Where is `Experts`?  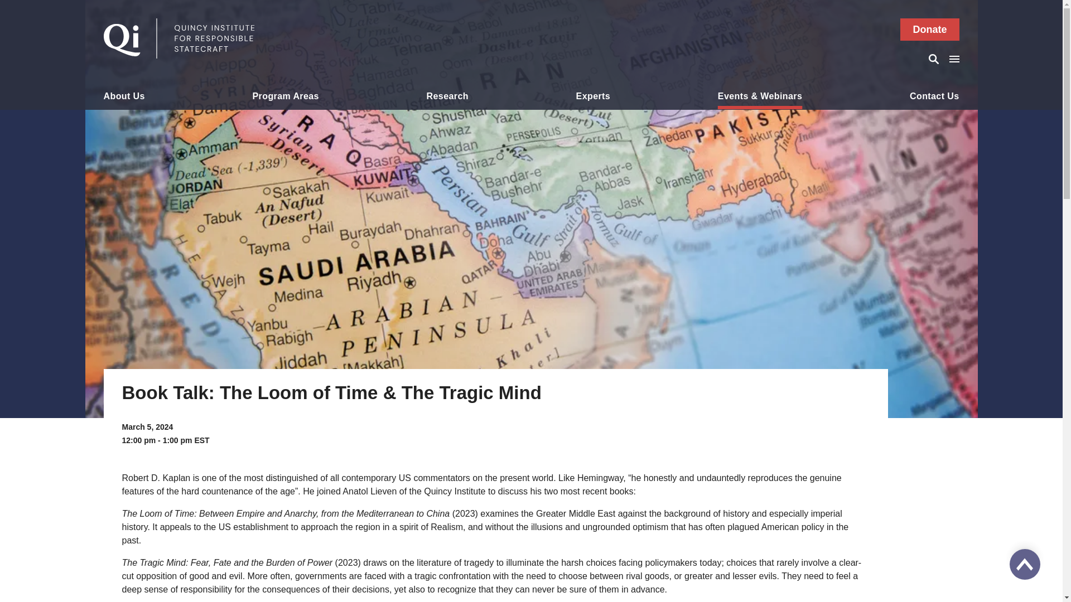 Experts is located at coordinates (593, 98).